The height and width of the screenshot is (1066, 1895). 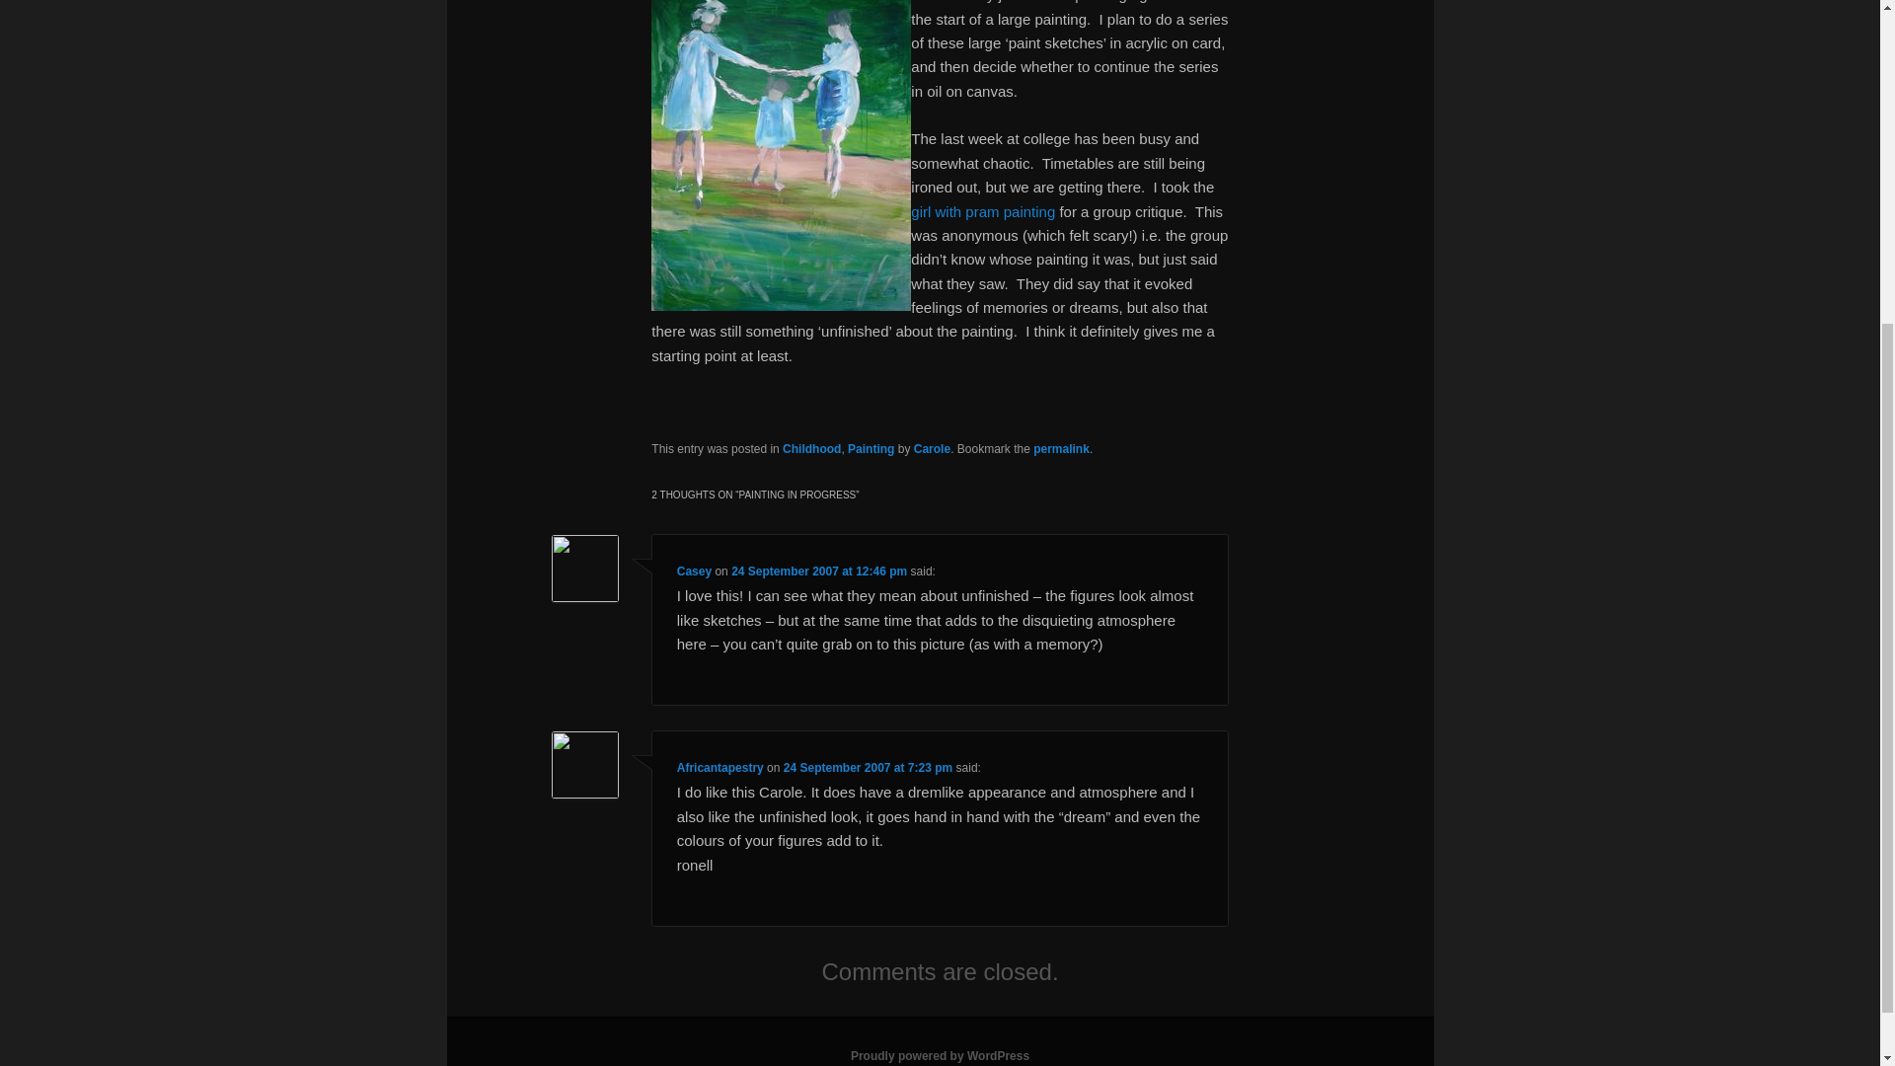 I want to click on Casey, so click(x=694, y=571).